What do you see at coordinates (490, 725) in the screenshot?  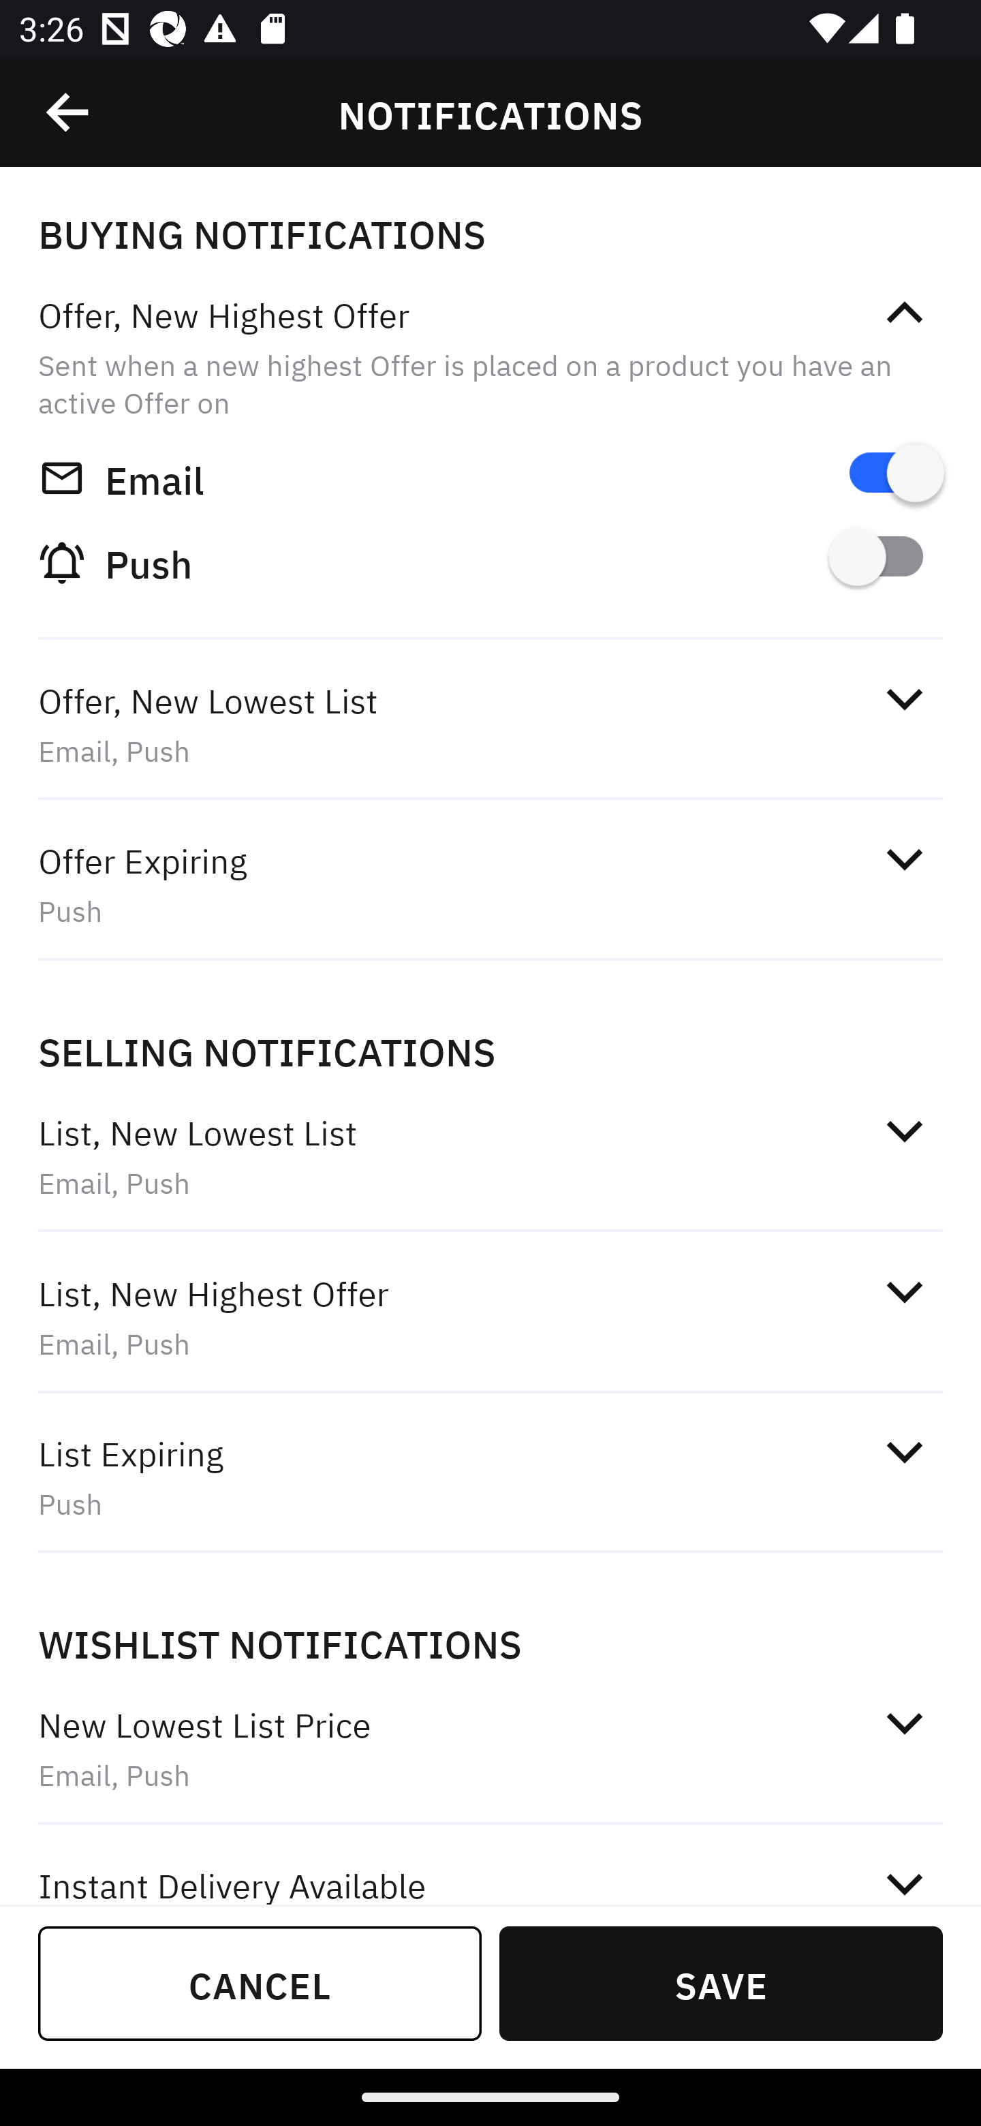 I see `Offer, New Lowest List  Email, Push` at bounding box center [490, 725].